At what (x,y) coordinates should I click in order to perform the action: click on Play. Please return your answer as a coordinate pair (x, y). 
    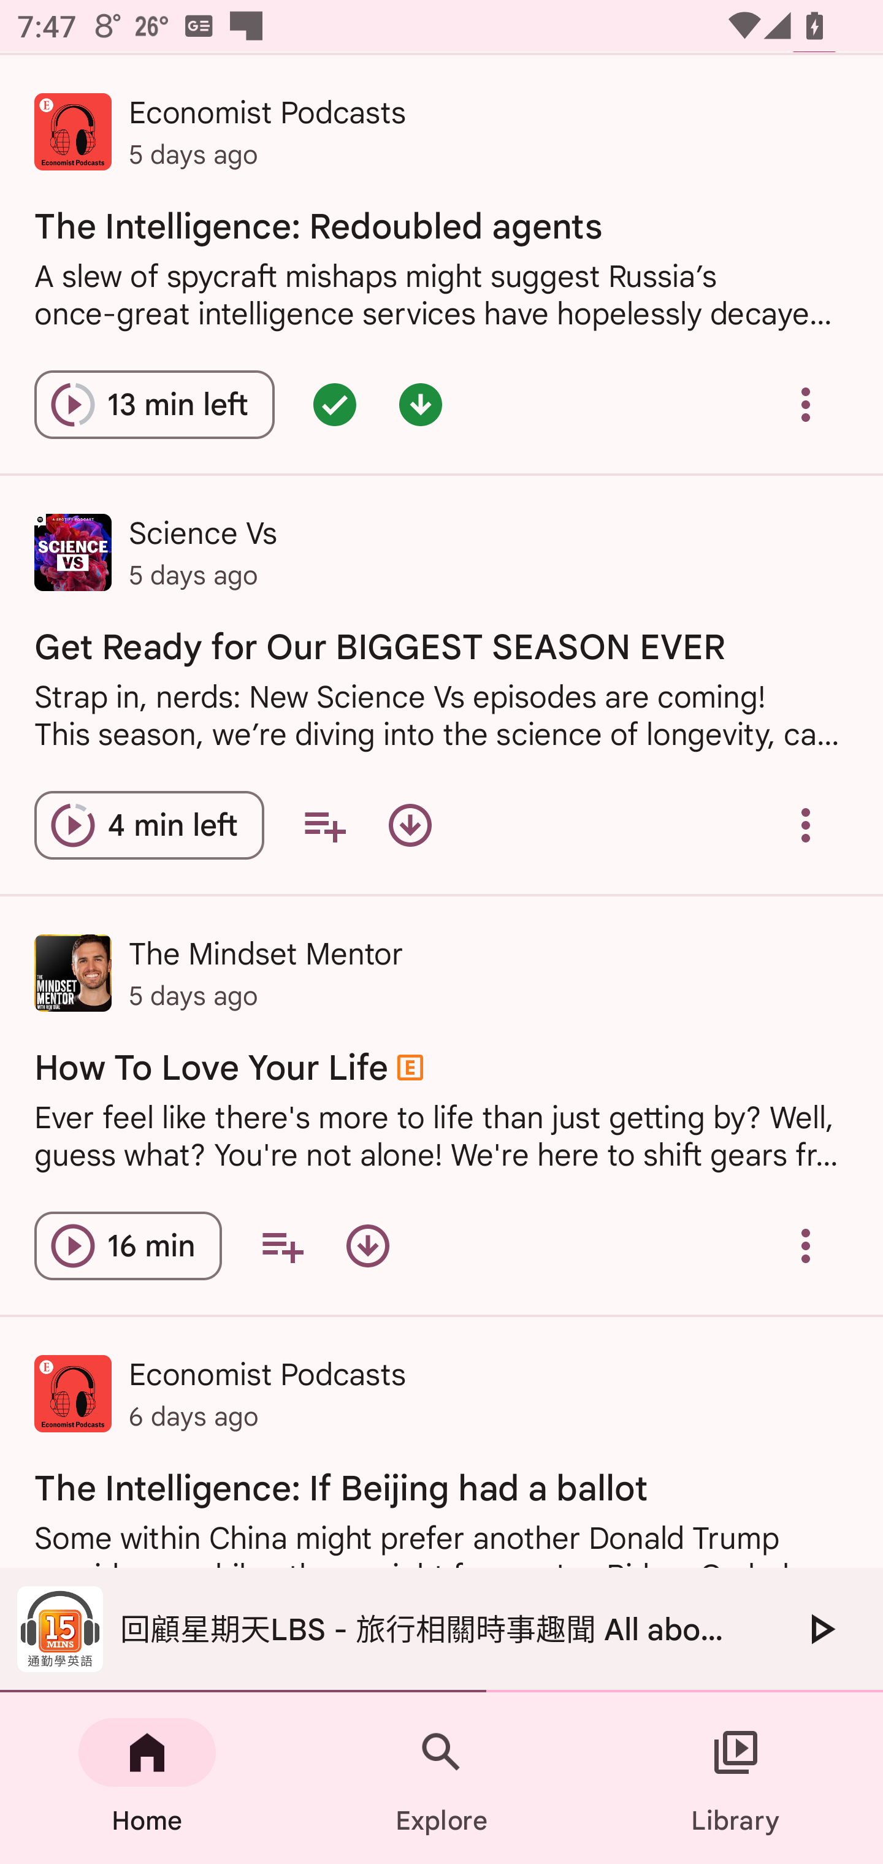
    Looking at the image, I should click on (820, 1629).